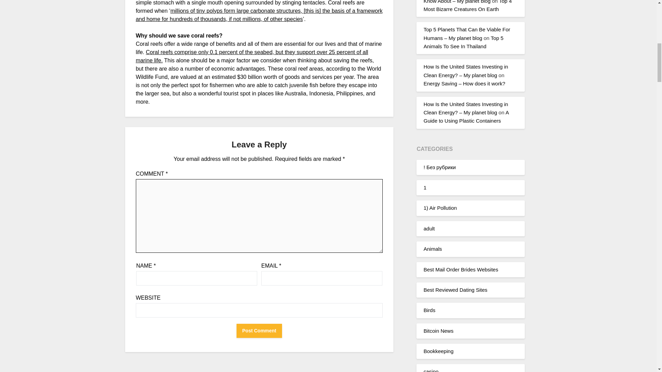  I want to click on A Guide to Using Plastic Containers, so click(466, 116).